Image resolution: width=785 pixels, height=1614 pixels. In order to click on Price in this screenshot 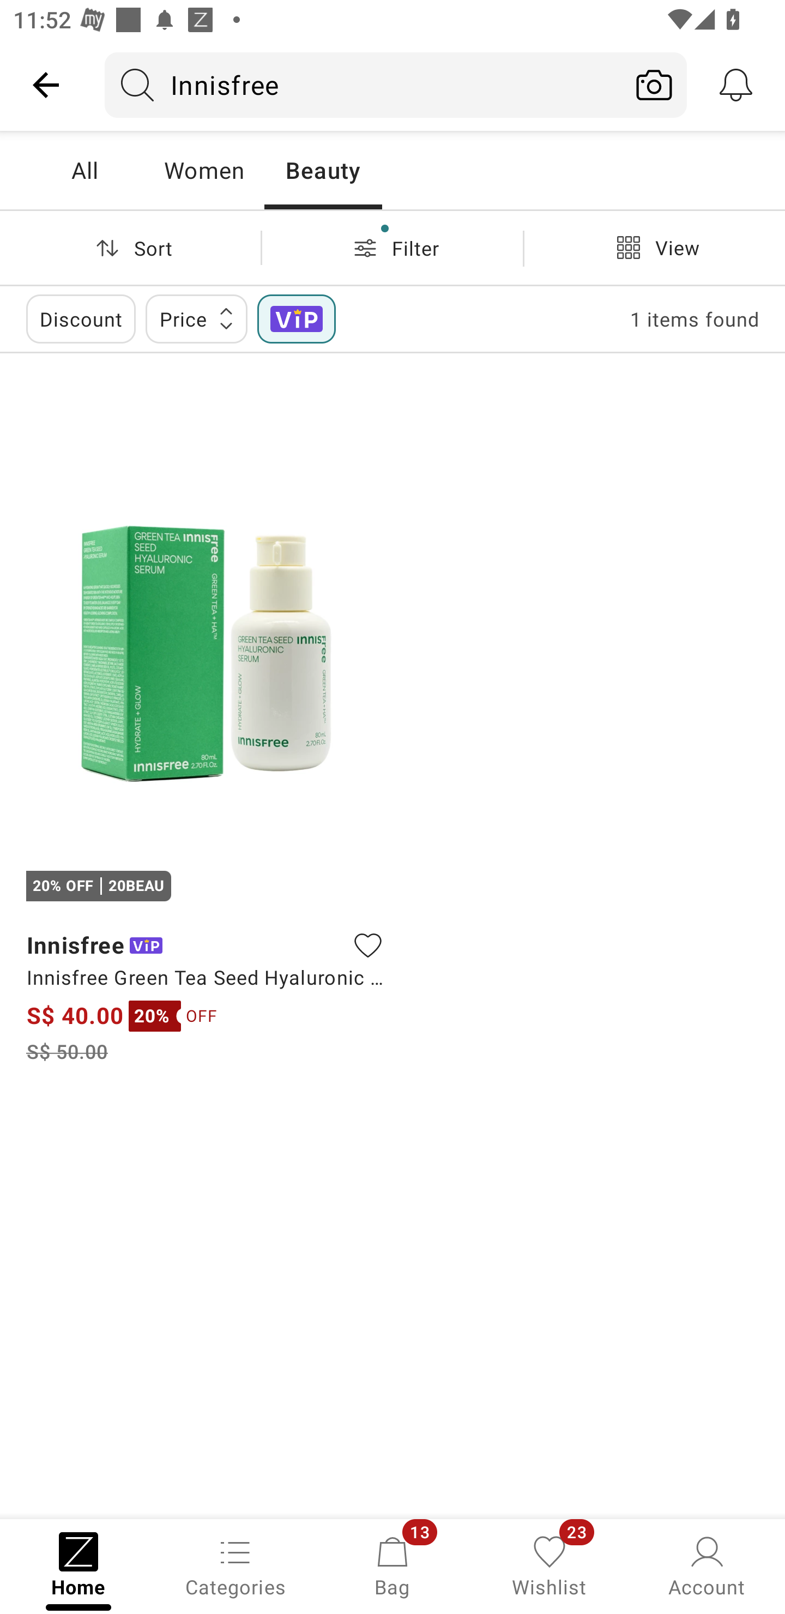, I will do `click(196, 318)`.